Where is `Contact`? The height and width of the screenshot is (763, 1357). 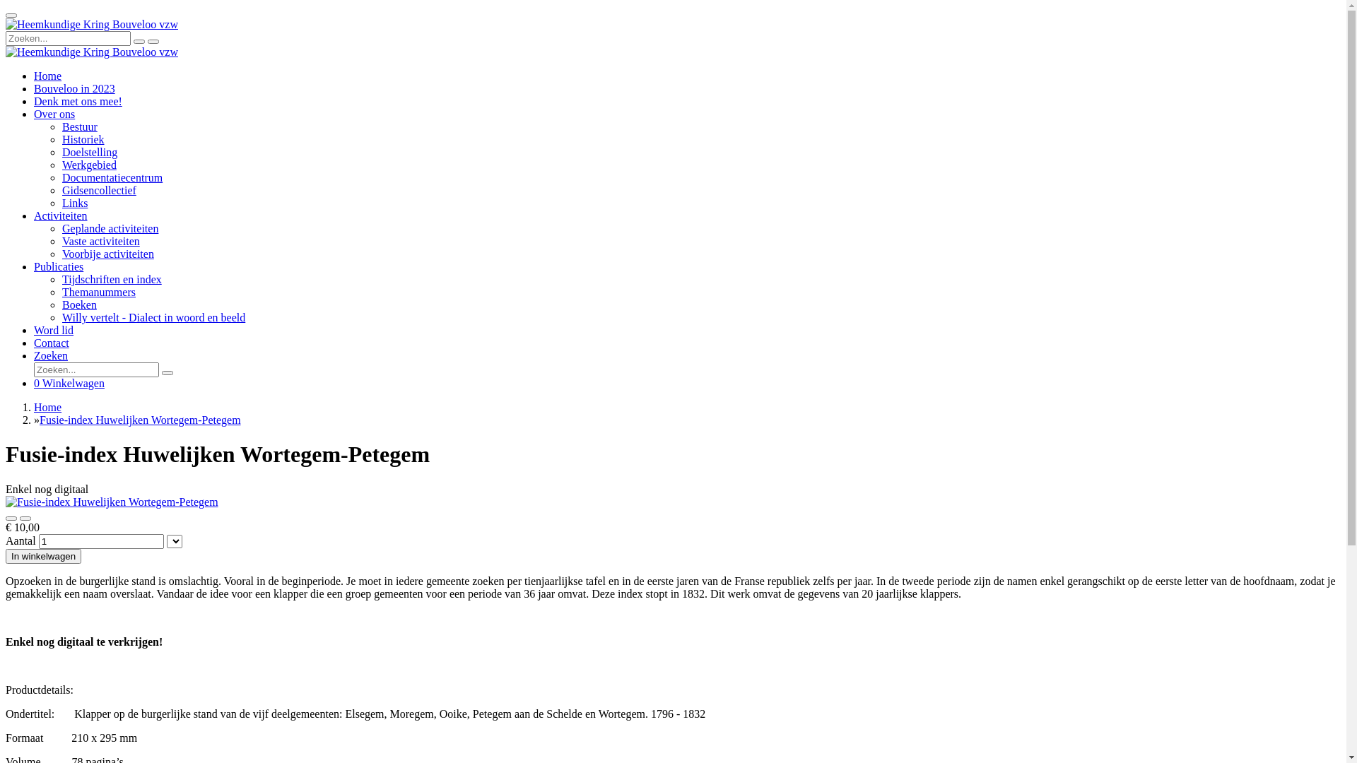 Contact is located at coordinates (52, 343).